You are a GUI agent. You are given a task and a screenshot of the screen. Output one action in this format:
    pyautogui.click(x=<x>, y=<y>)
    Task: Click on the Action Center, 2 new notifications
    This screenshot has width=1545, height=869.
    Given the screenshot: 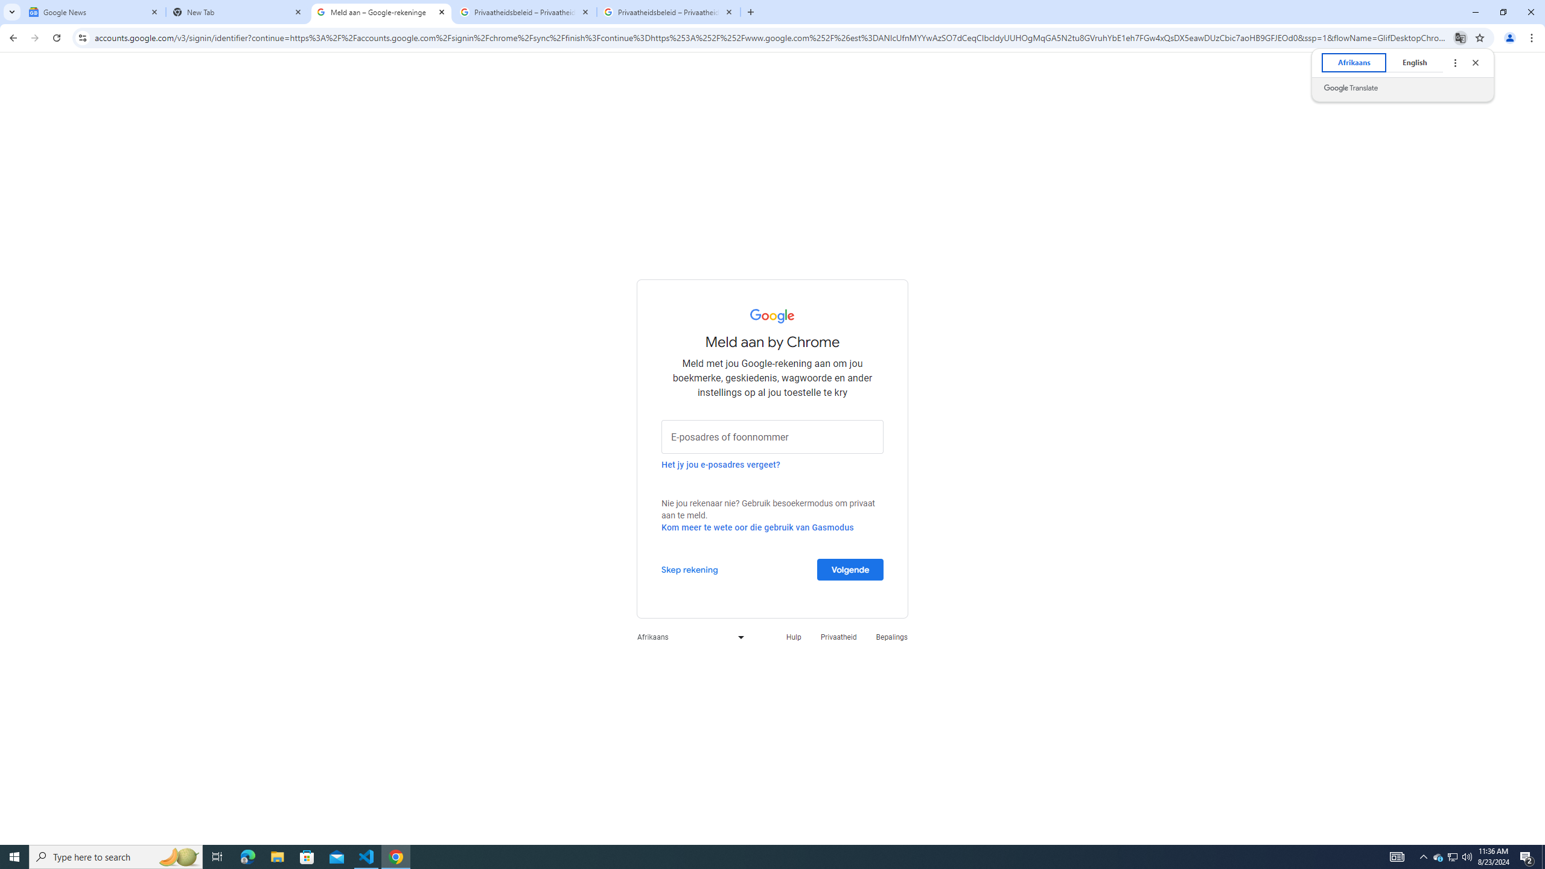 What is the action you would take?
    pyautogui.click(x=1527, y=857)
    